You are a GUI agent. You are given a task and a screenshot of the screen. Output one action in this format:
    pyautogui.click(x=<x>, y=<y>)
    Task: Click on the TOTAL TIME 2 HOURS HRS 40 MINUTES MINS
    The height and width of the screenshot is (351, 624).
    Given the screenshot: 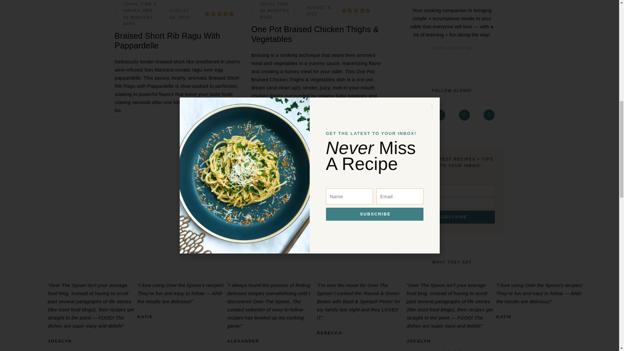 What is the action you would take?
    pyautogui.click(x=136, y=14)
    